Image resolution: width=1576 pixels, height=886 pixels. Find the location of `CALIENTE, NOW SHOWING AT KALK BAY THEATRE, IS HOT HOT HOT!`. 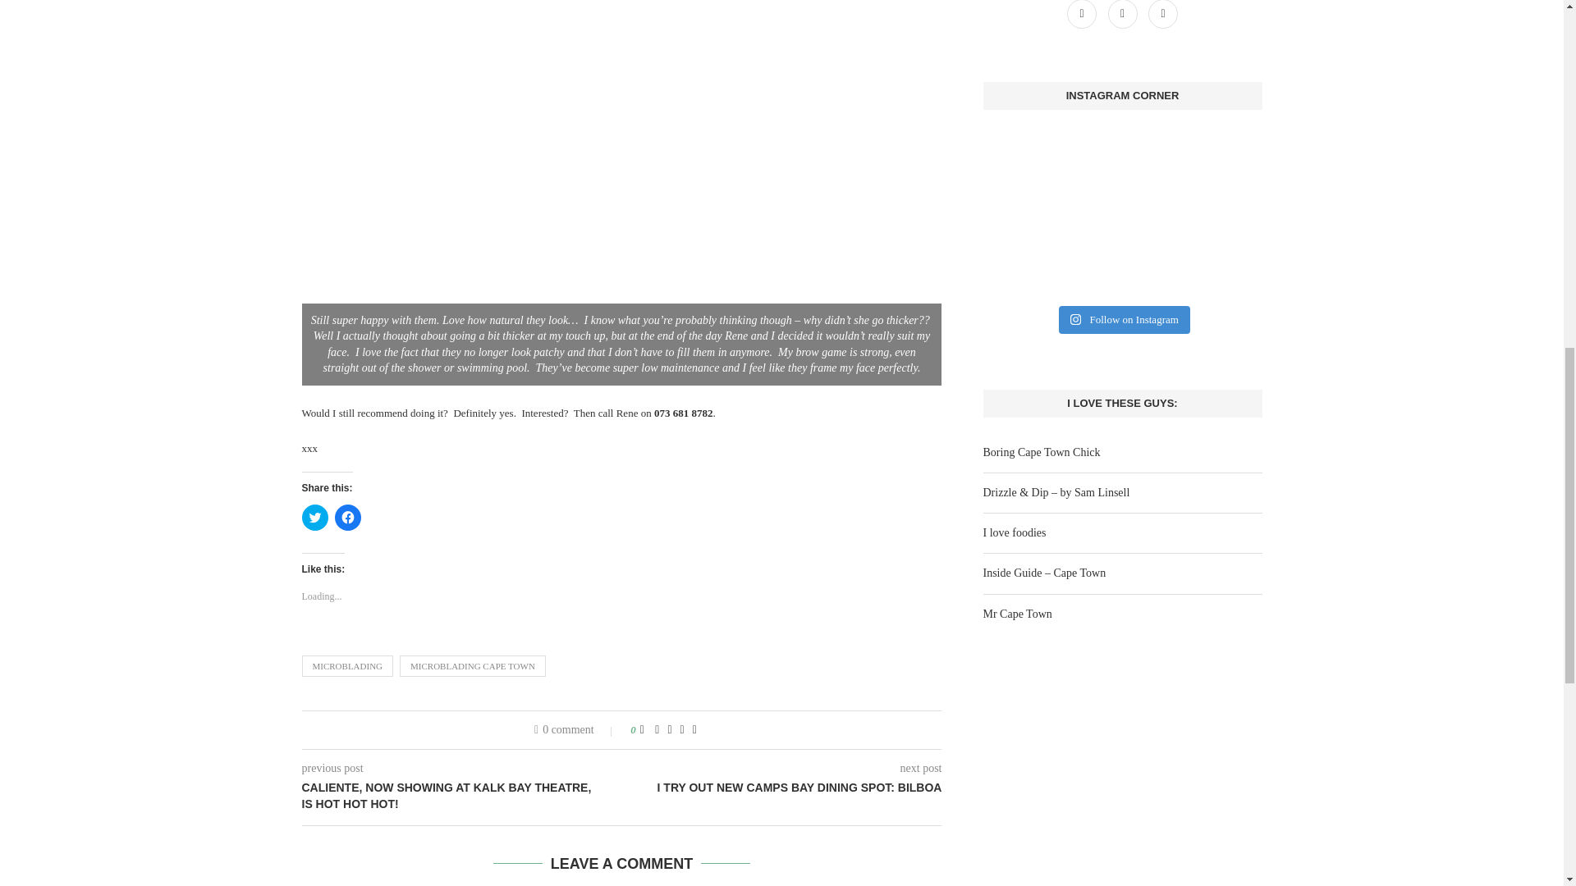

CALIENTE, NOW SHOWING AT KALK BAY THEATRE, IS HOT HOT HOT! is located at coordinates (462, 796).